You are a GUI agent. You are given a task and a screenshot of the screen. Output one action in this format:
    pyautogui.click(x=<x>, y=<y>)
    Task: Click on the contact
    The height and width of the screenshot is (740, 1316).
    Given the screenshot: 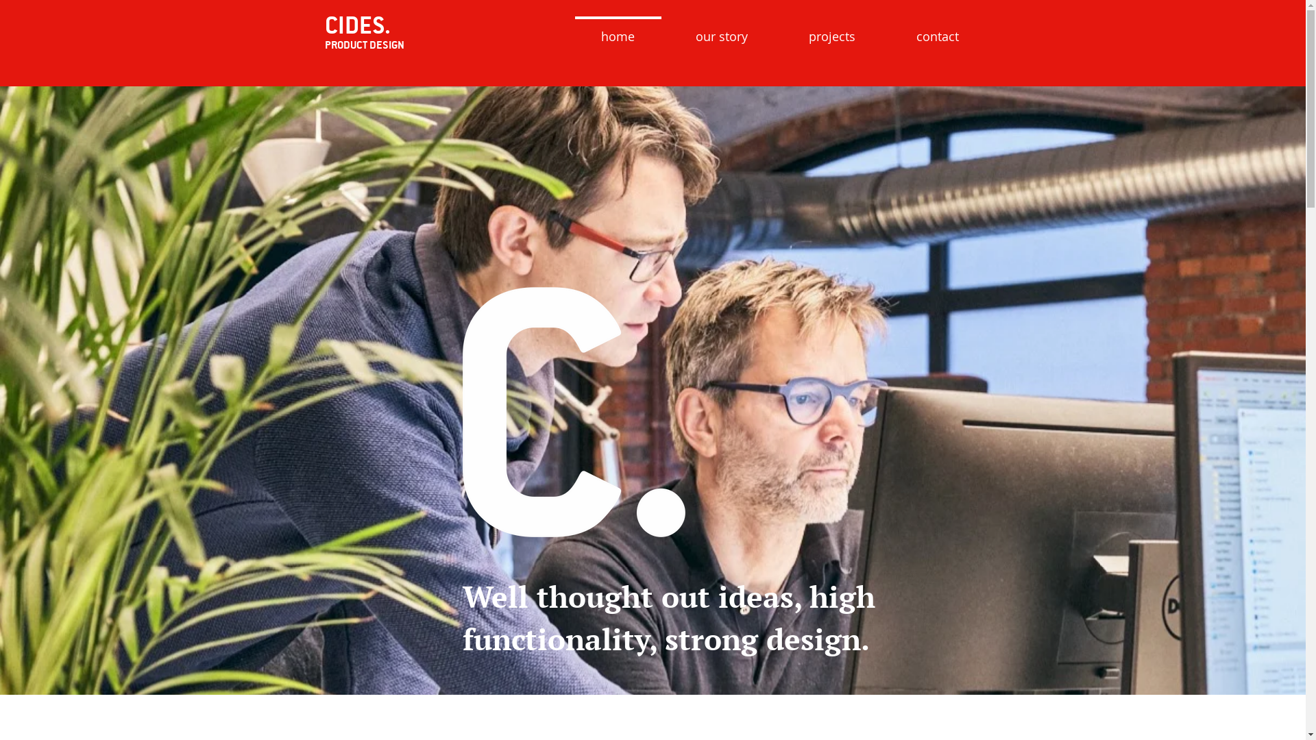 What is the action you would take?
    pyautogui.click(x=937, y=30)
    